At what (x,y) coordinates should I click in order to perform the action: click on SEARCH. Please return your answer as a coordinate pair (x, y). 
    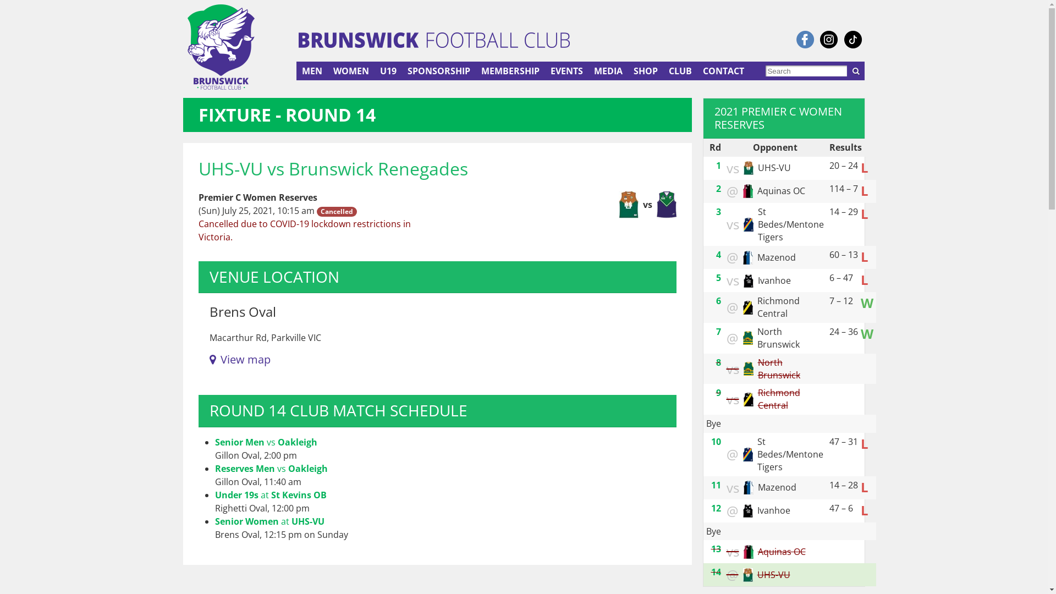
    Looking at the image, I should click on (856, 71).